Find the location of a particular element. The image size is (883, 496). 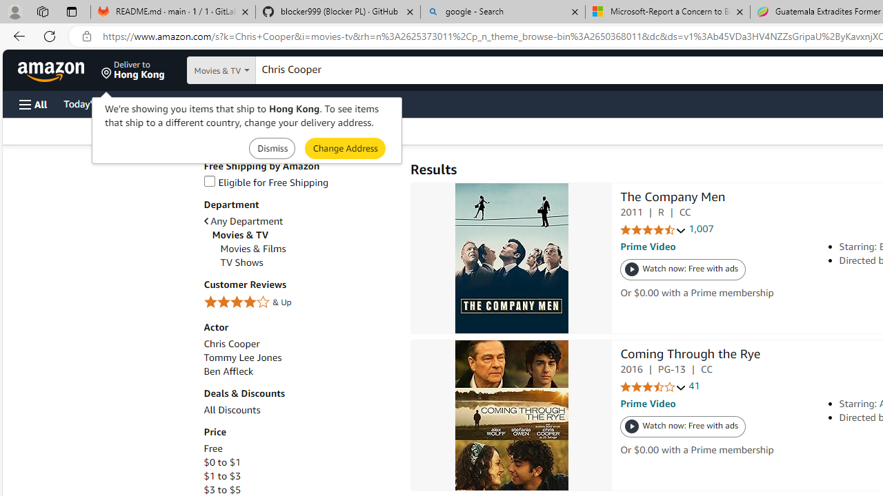

Any Department is located at coordinates (299, 221).